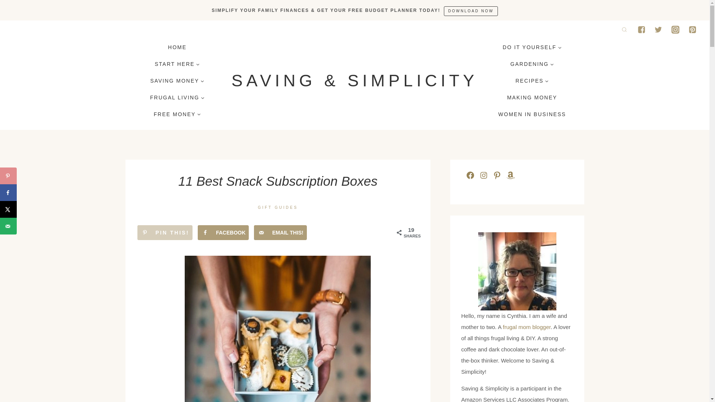  What do you see at coordinates (165, 232) in the screenshot?
I see `Save to Pinterest` at bounding box center [165, 232].